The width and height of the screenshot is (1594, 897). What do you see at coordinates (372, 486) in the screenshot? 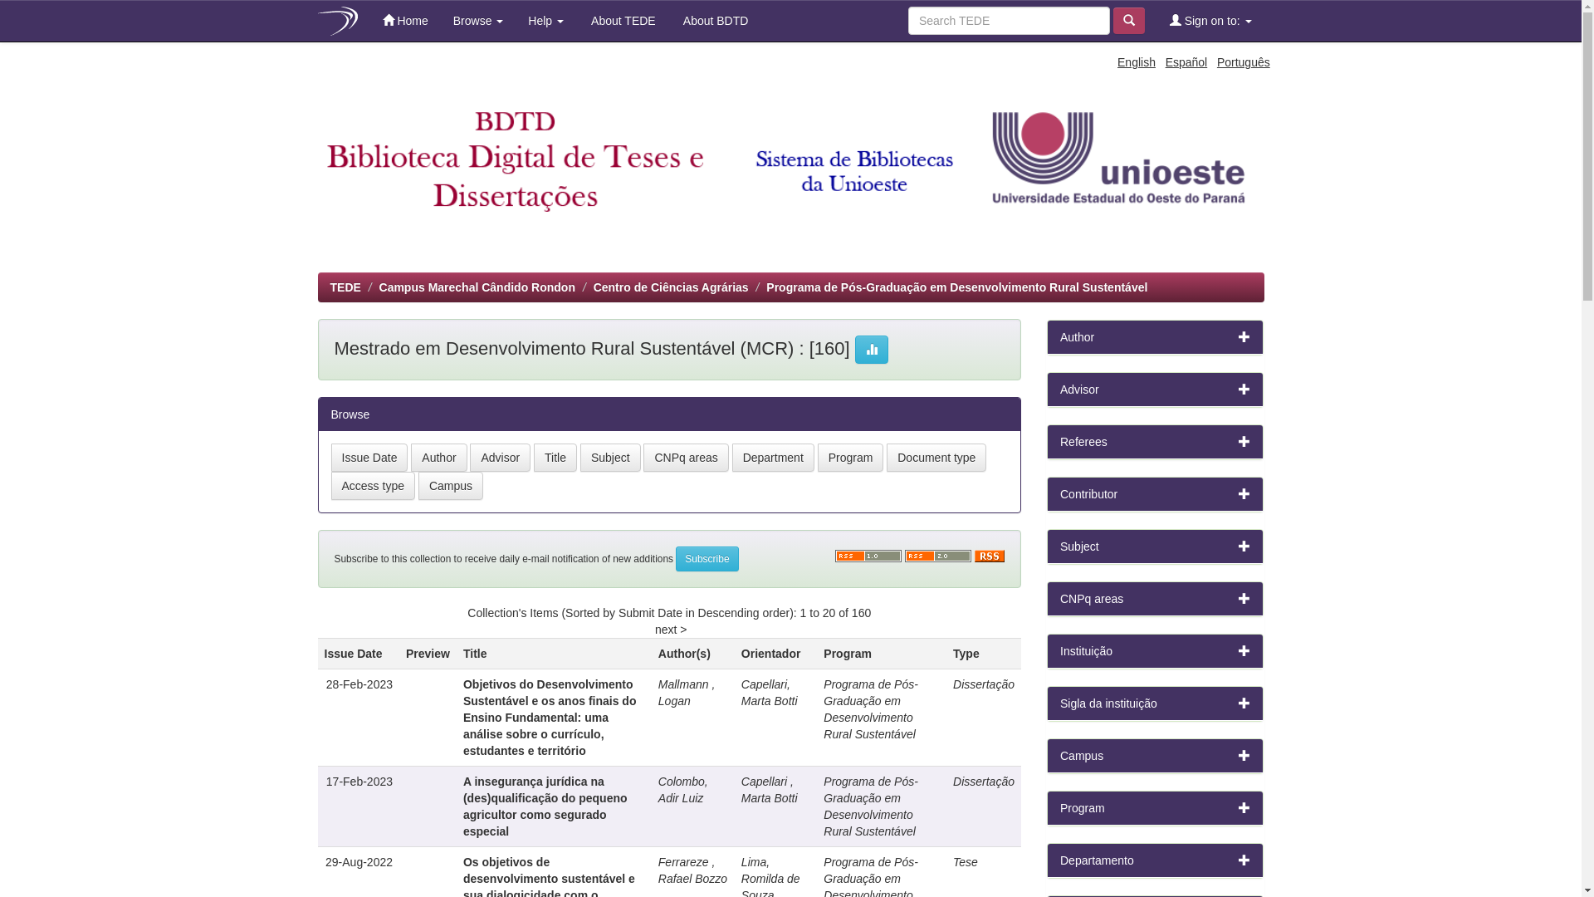
I see `Access type` at bounding box center [372, 486].